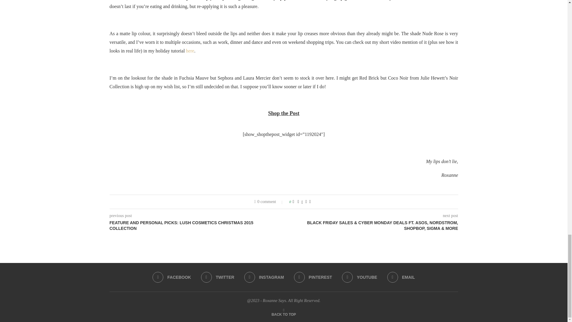  Describe the element at coordinates (172, 277) in the screenshot. I see `FACEBOOK` at that location.